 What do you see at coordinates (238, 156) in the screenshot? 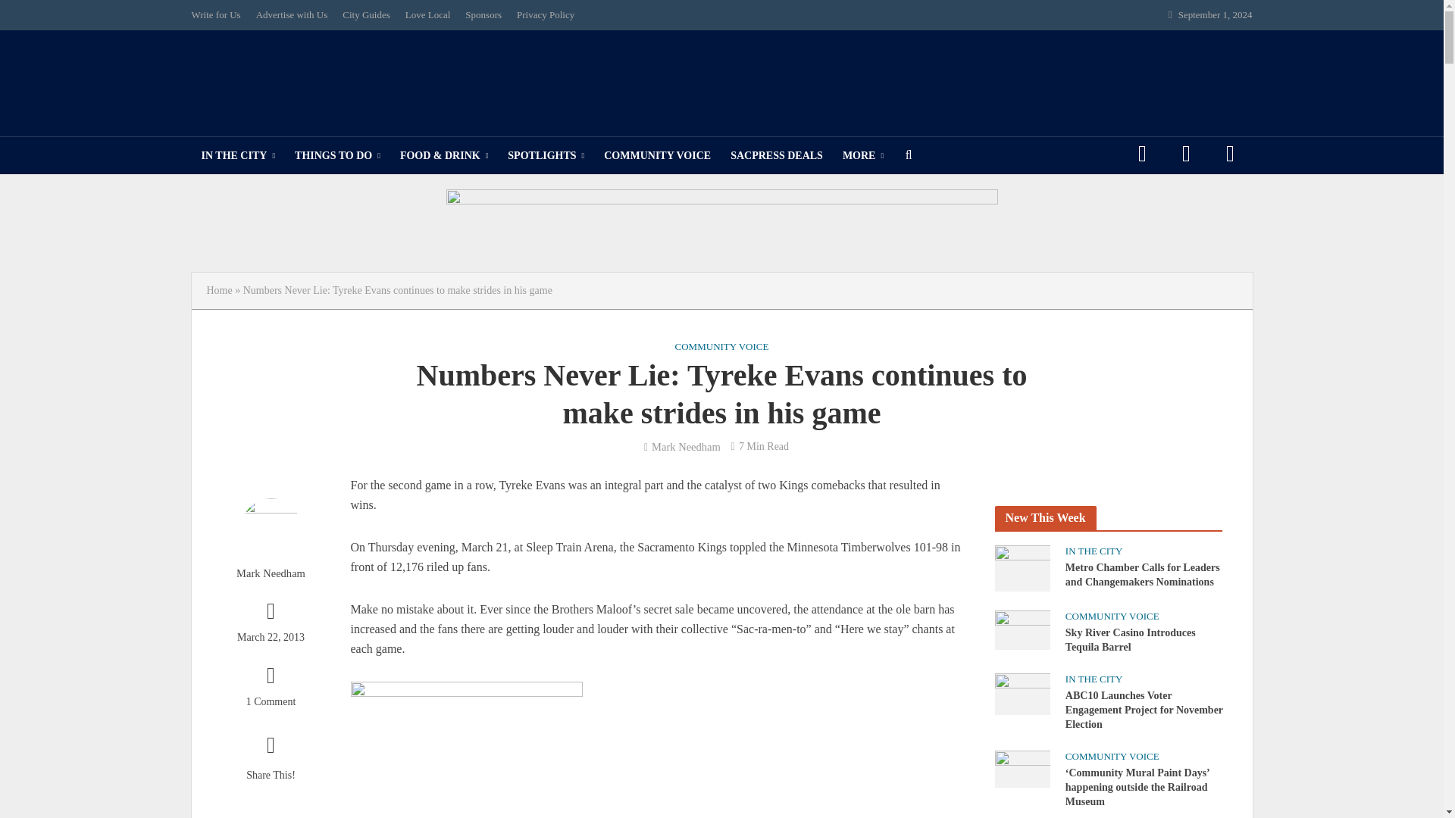
I see `IN THE CITY` at bounding box center [238, 156].